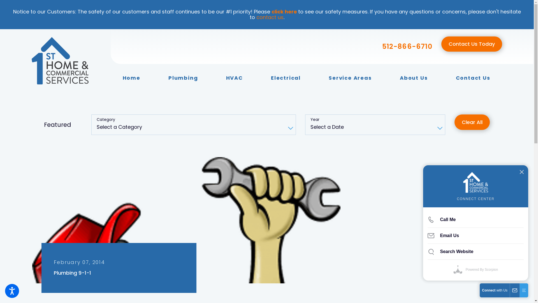 This screenshot has width=538, height=303. I want to click on 512-866-6710, so click(407, 47).